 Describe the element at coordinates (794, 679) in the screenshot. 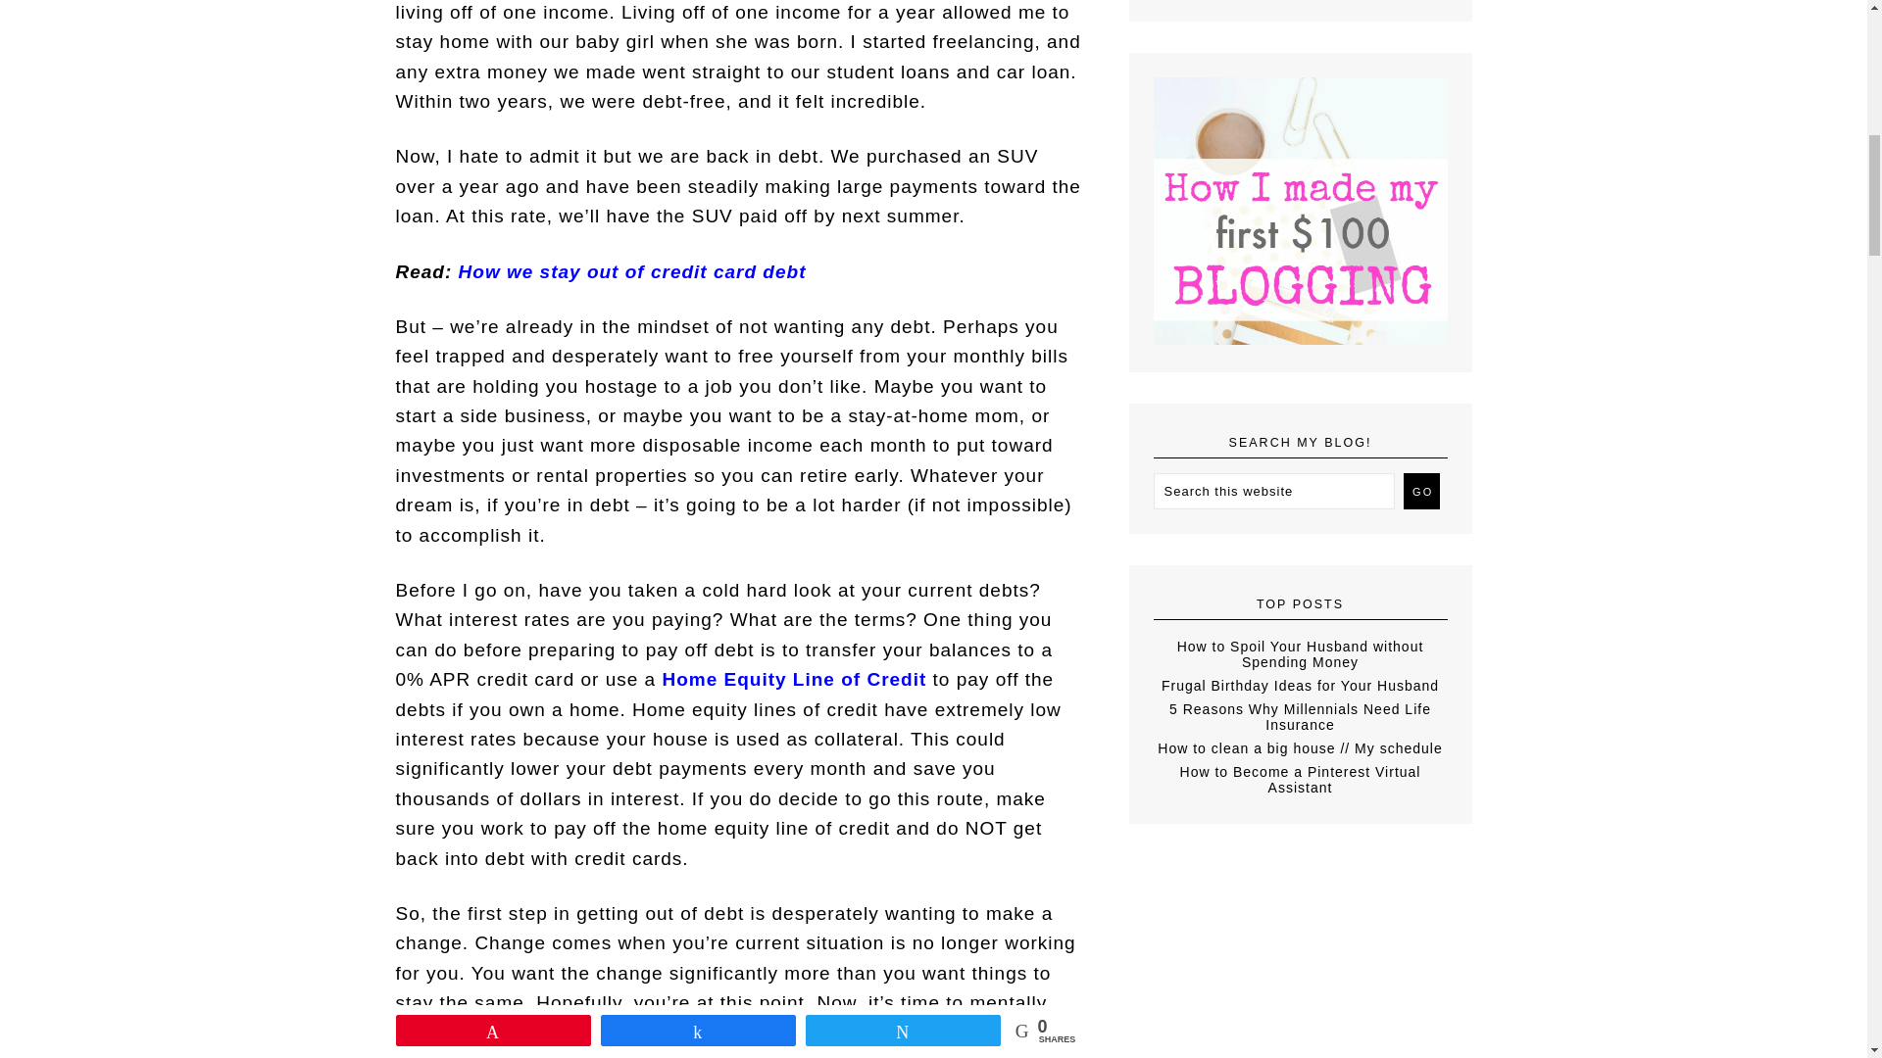

I see `Home Equity Line of Credit` at that location.